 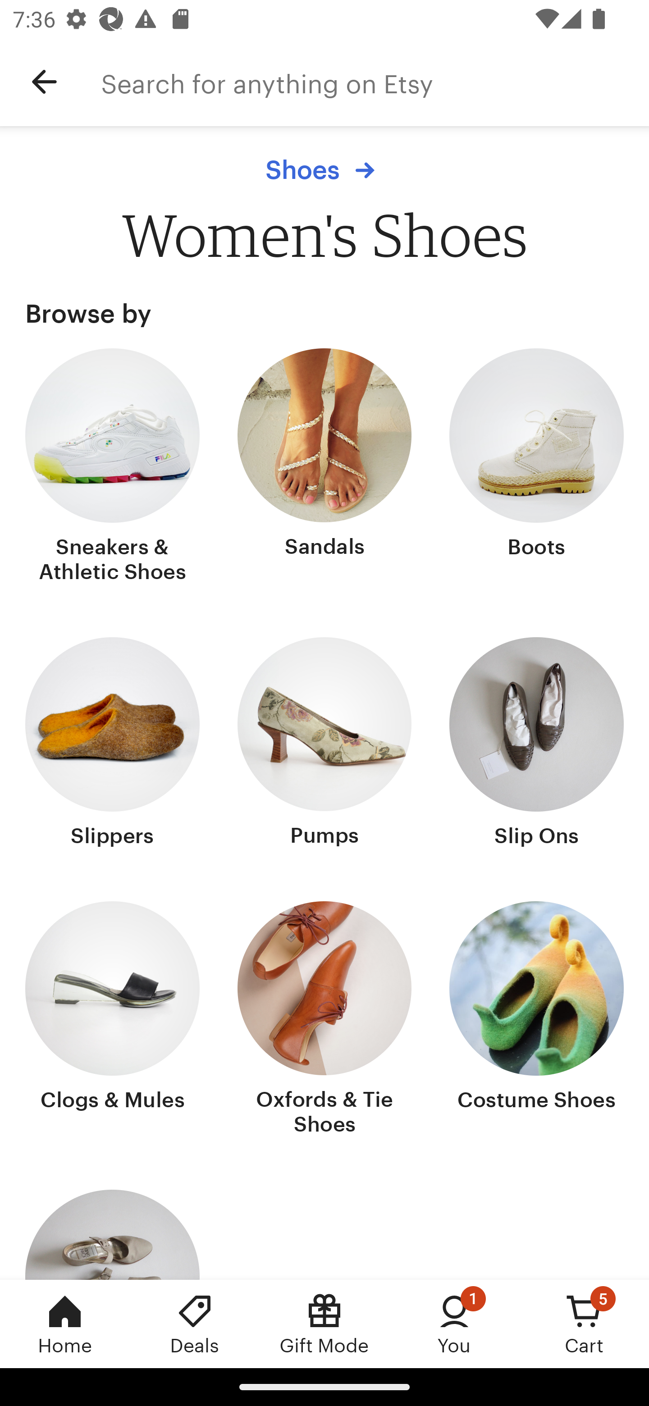 What do you see at coordinates (375, 82) in the screenshot?
I see `Search for anything on Etsy` at bounding box center [375, 82].